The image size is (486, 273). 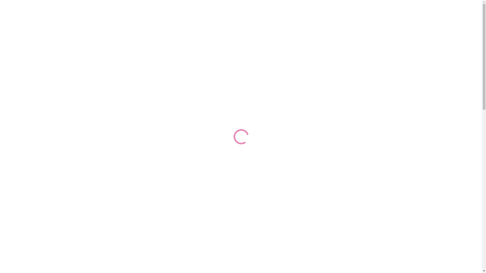 What do you see at coordinates (102, 173) in the screenshot?
I see `Cocktail Candy` at bounding box center [102, 173].